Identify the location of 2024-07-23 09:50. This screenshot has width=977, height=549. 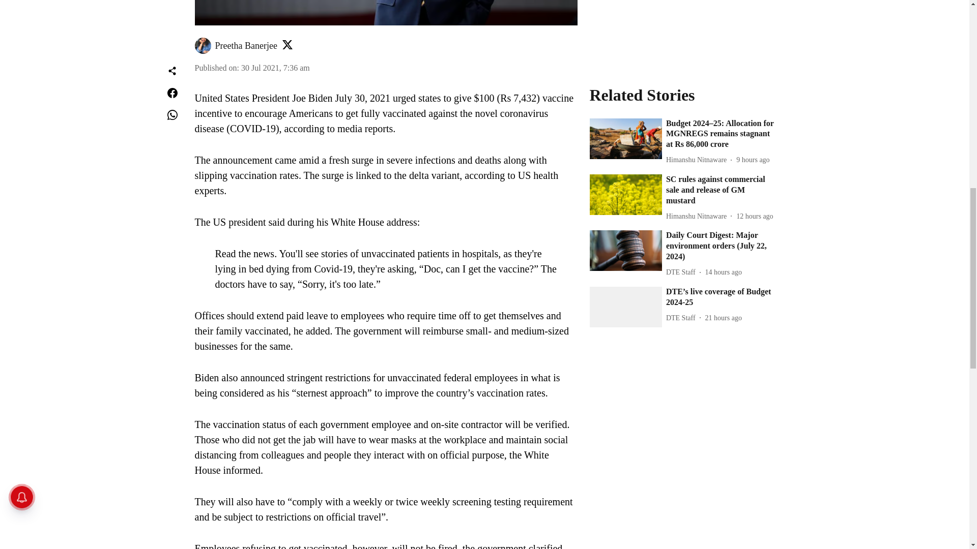
(724, 5).